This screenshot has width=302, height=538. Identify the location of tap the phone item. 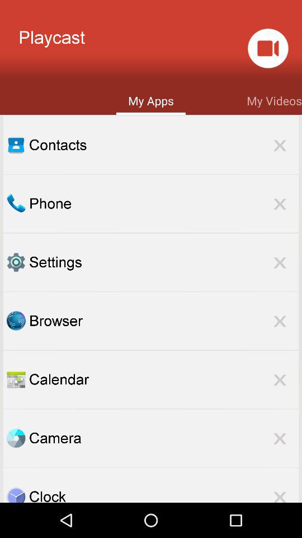
(164, 203).